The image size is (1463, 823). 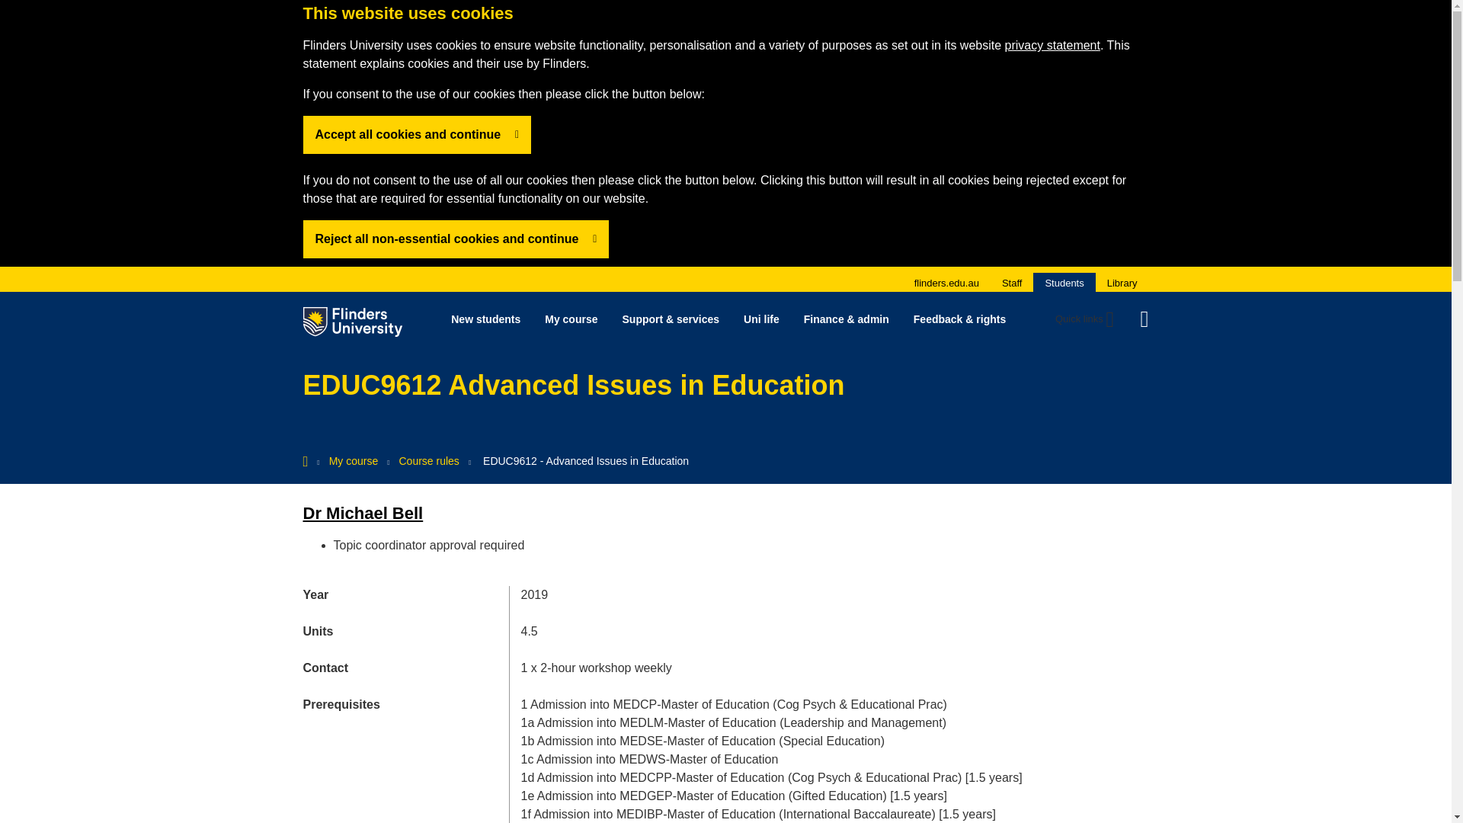 What do you see at coordinates (418, 134) in the screenshot?
I see `Accept and continue` at bounding box center [418, 134].